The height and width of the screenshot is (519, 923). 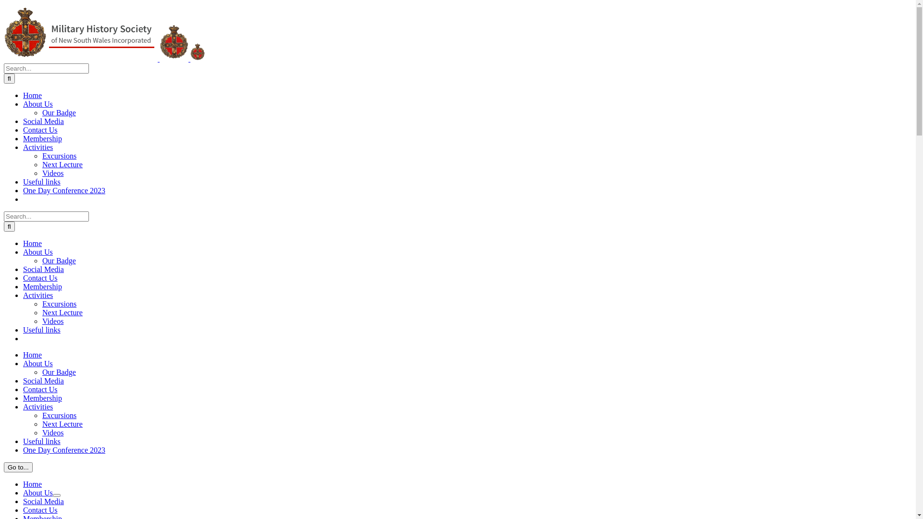 What do you see at coordinates (42, 398) in the screenshot?
I see `Membership` at bounding box center [42, 398].